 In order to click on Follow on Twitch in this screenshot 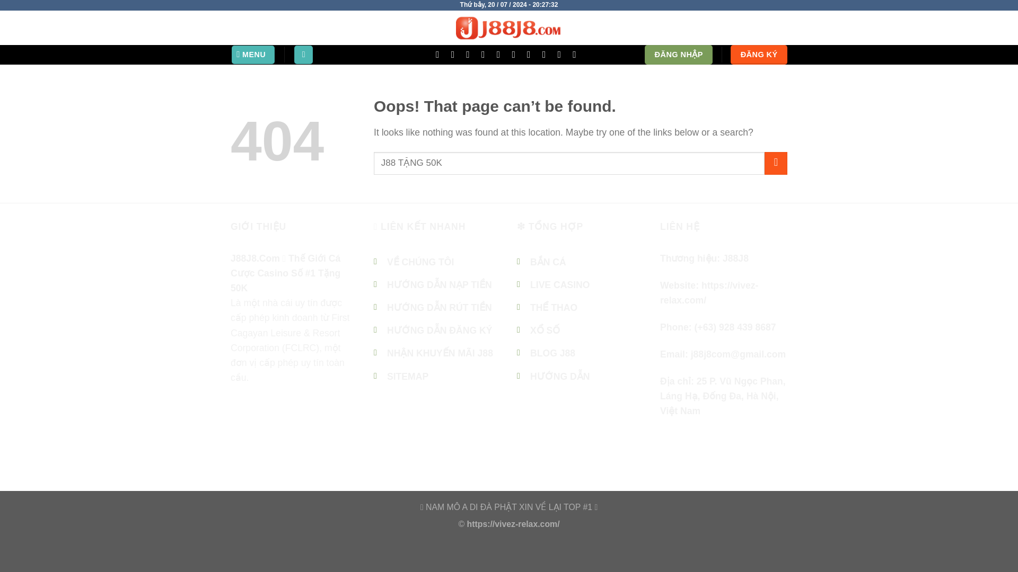, I will do `click(577, 54)`.